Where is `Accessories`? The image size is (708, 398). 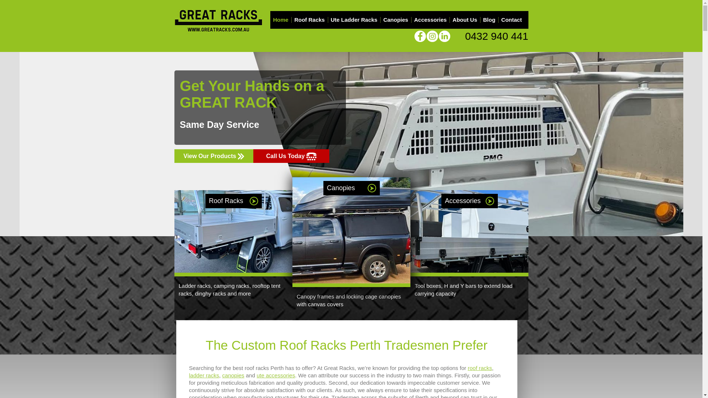 Accessories is located at coordinates (430, 20).